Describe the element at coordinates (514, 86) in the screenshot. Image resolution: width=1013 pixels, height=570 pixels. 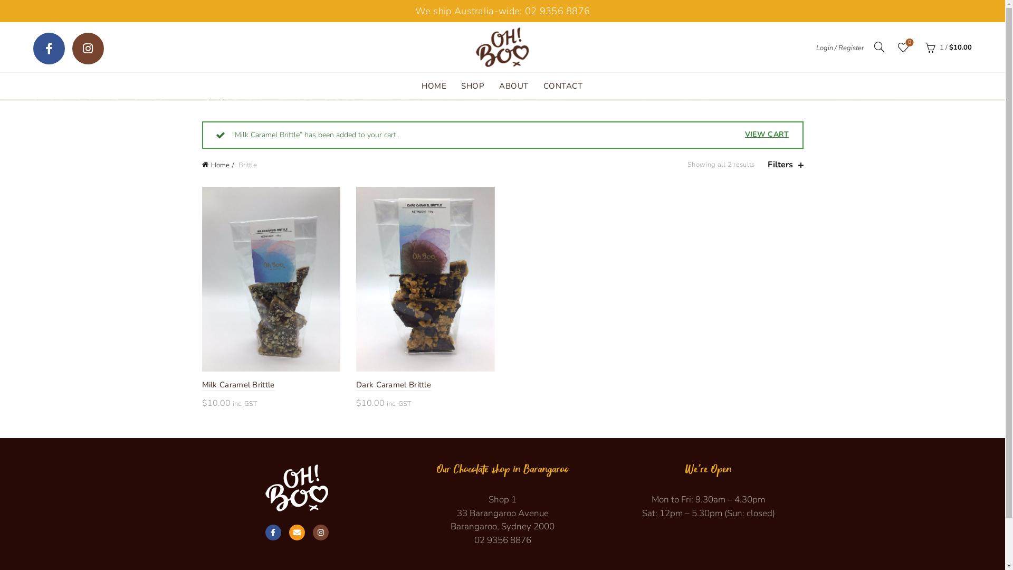
I see `ABOUT` at that location.